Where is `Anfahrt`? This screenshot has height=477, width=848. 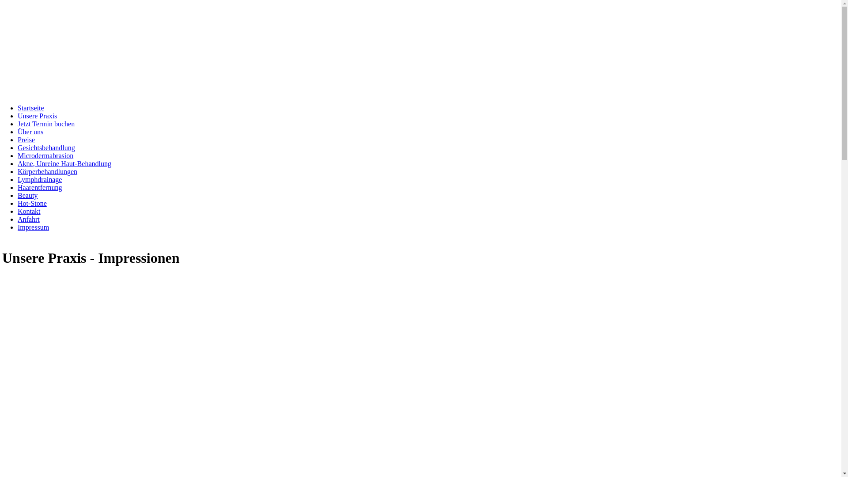 Anfahrt is located at coordinates (29, 219).